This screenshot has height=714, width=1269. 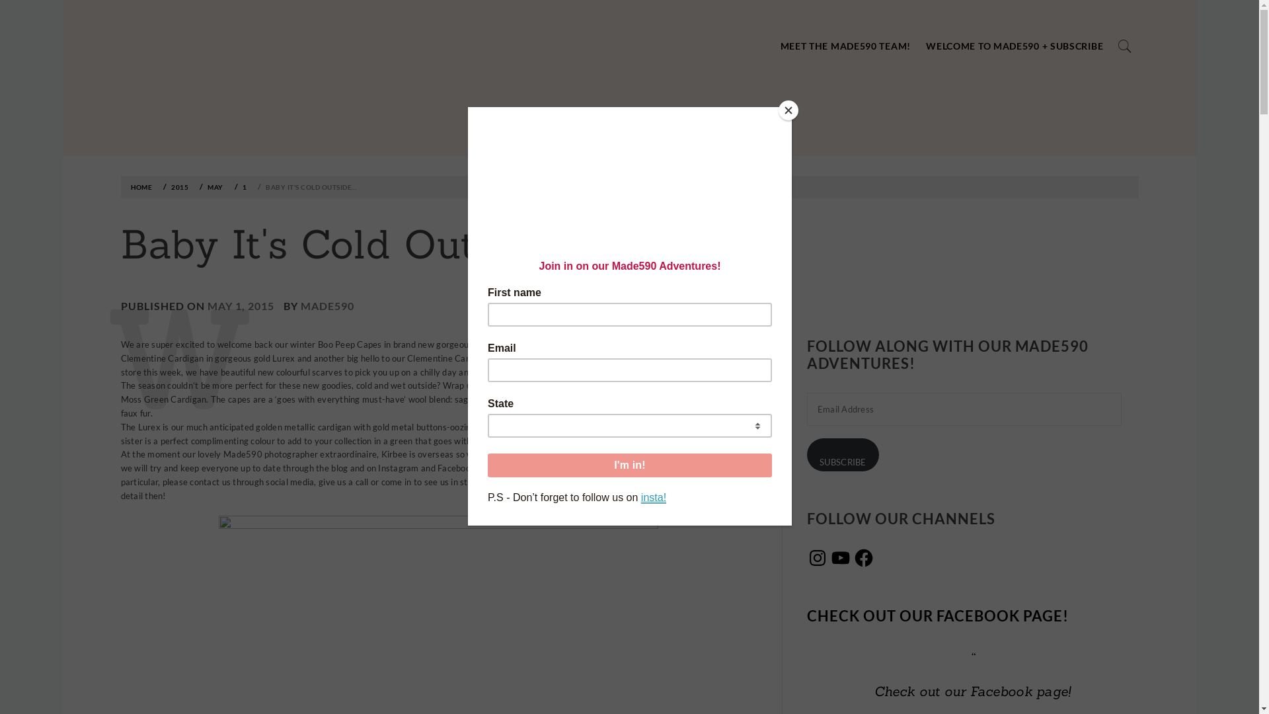 I want to click on Instagram, so click(x=818, y=558).